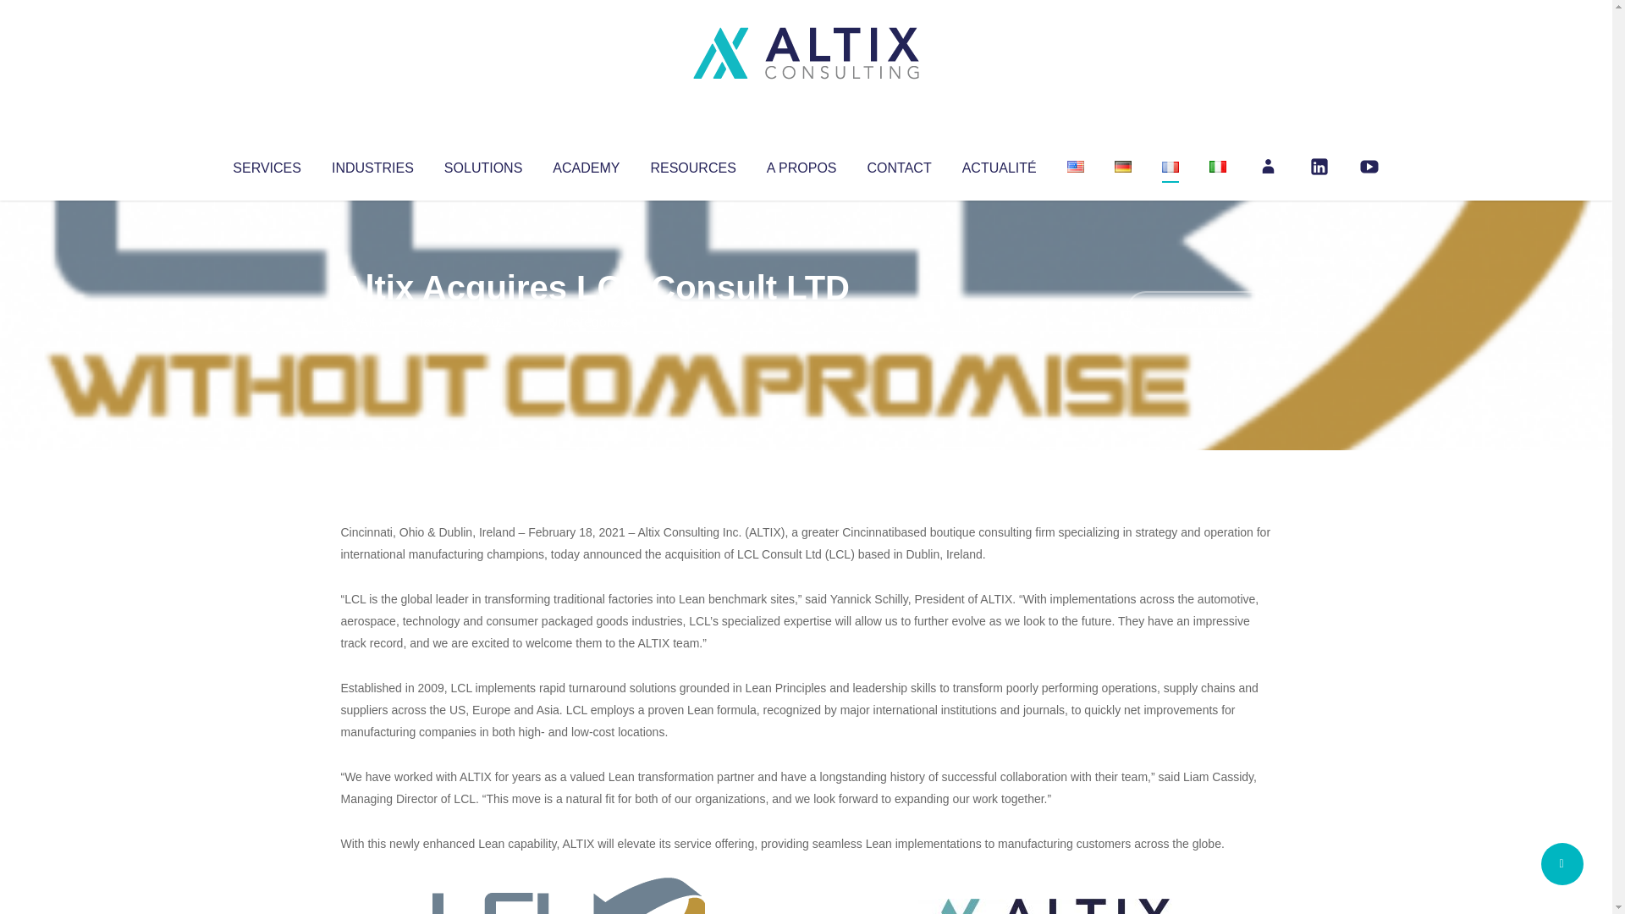  What do you see at coordinates (692, 164) in the screenshot?
I see `RESOURCES` at bounding box center [692, 164].